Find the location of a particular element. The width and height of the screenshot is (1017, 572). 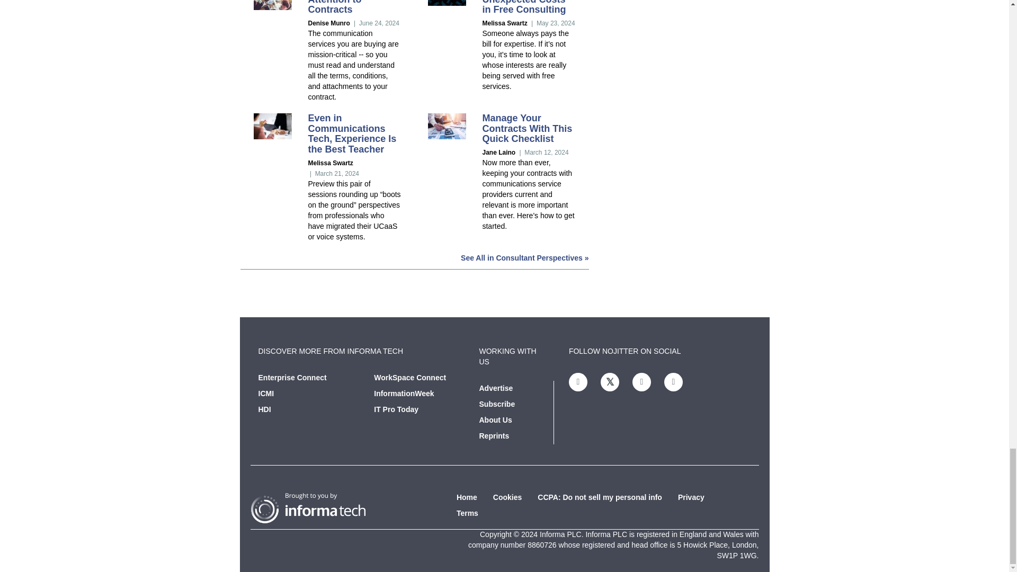

ICMI is located at coordinates (266, 393).